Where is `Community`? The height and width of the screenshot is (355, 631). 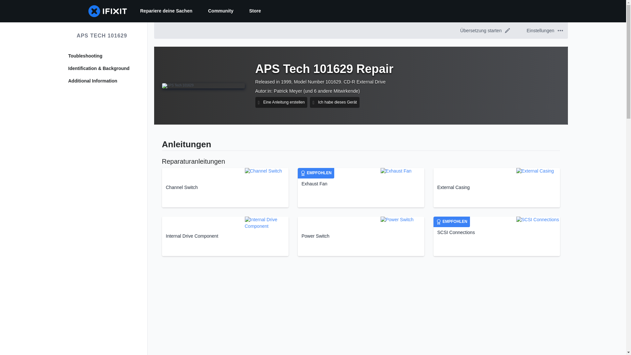 Community is located at coordinates (193, 161).